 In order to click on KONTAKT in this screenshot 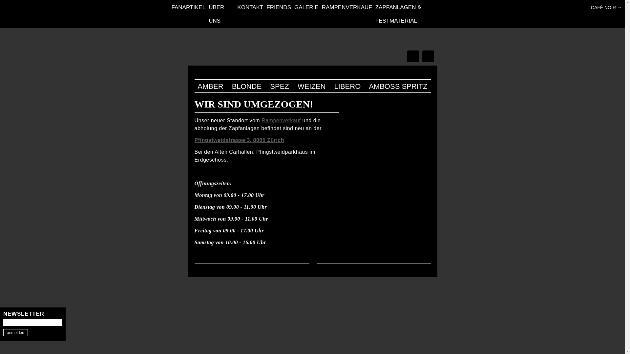, I will do `click(250, 7)`.